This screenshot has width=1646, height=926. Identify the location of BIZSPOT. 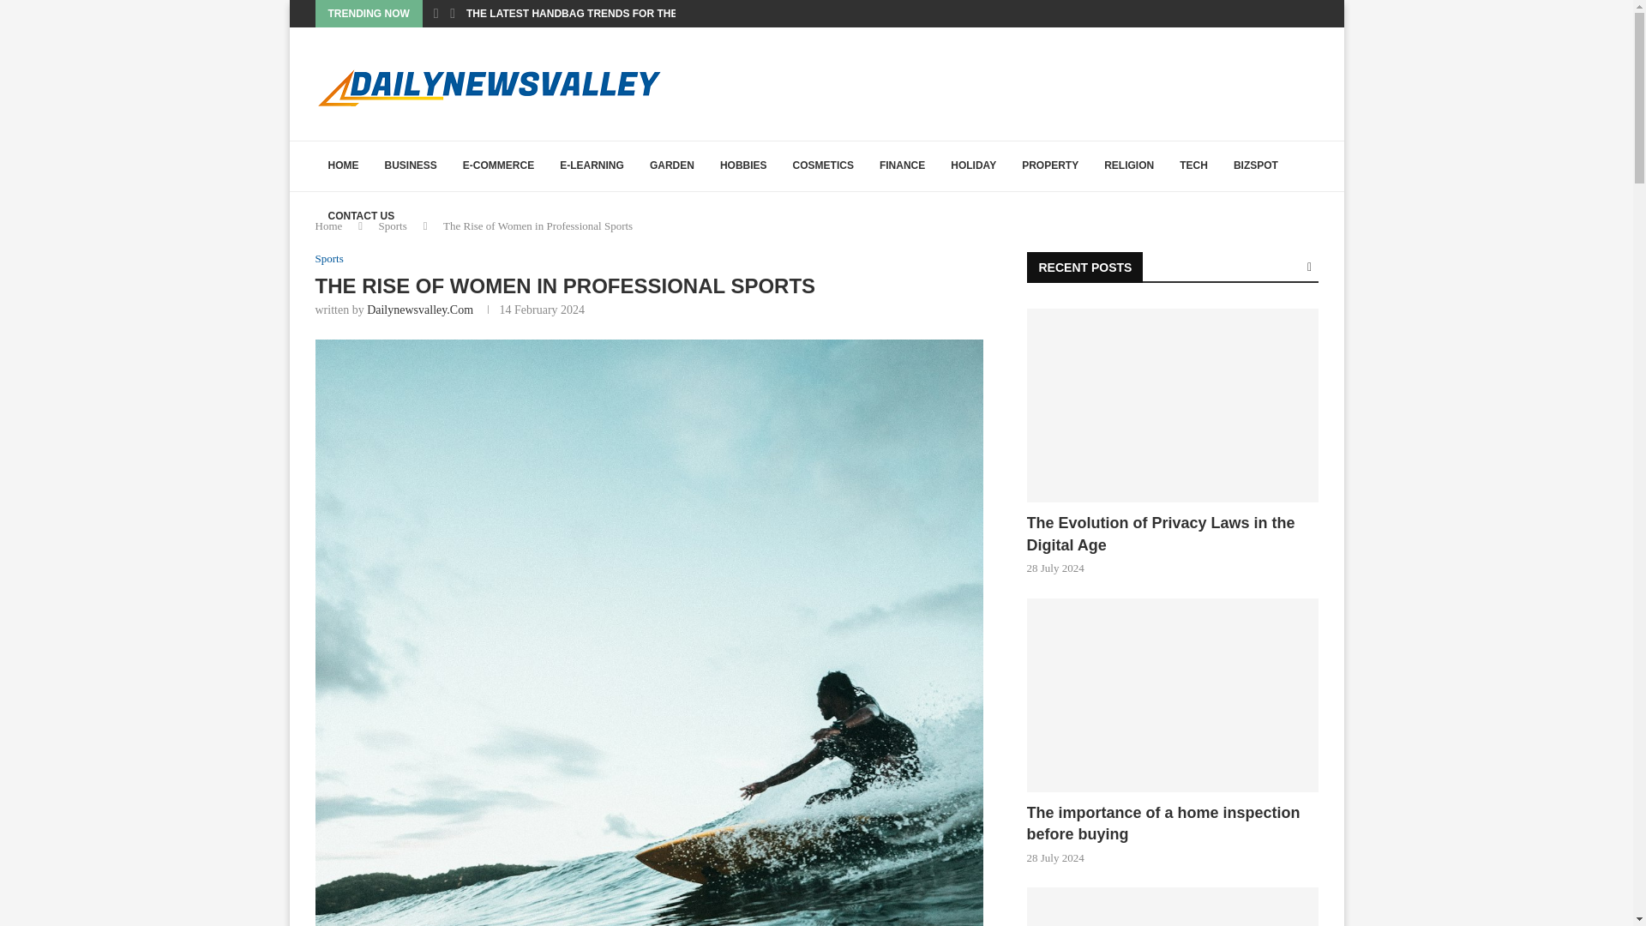
(1255, 166).